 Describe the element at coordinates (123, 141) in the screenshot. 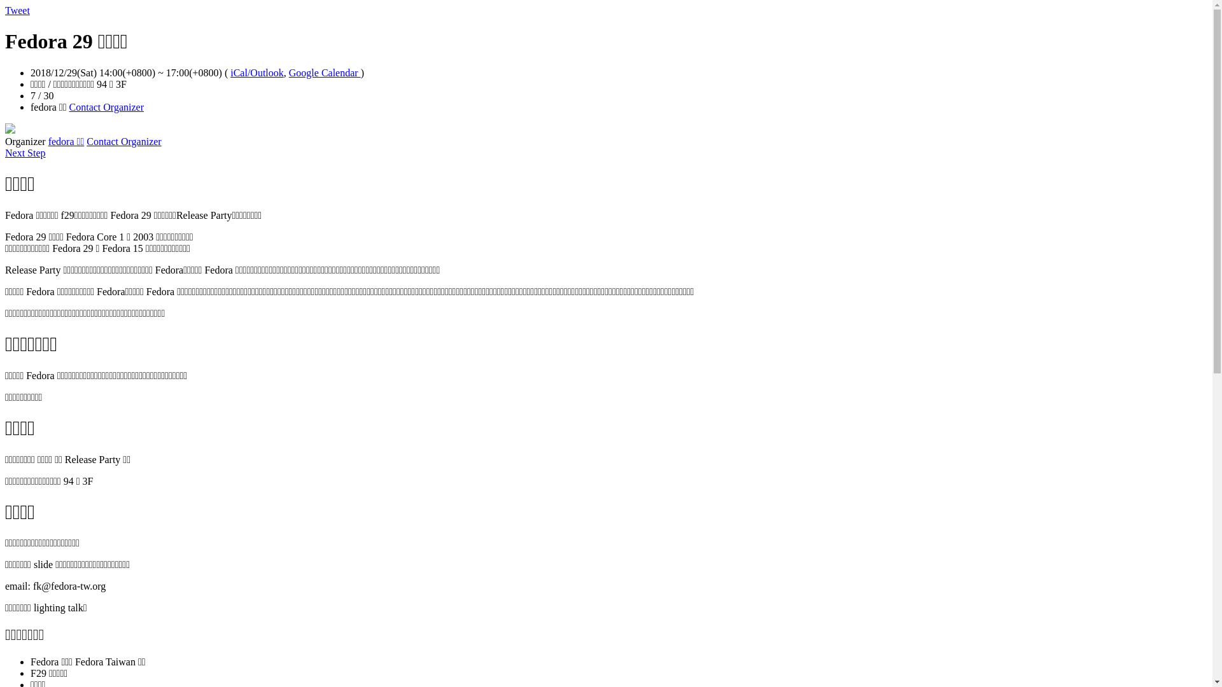

I see `Contact Organizer` at that location.